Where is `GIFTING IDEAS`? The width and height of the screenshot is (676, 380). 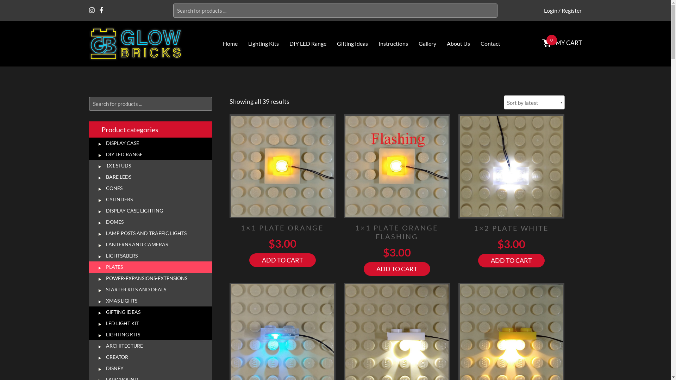 GIFTING IDEAS is located at coordinates (150, 312).